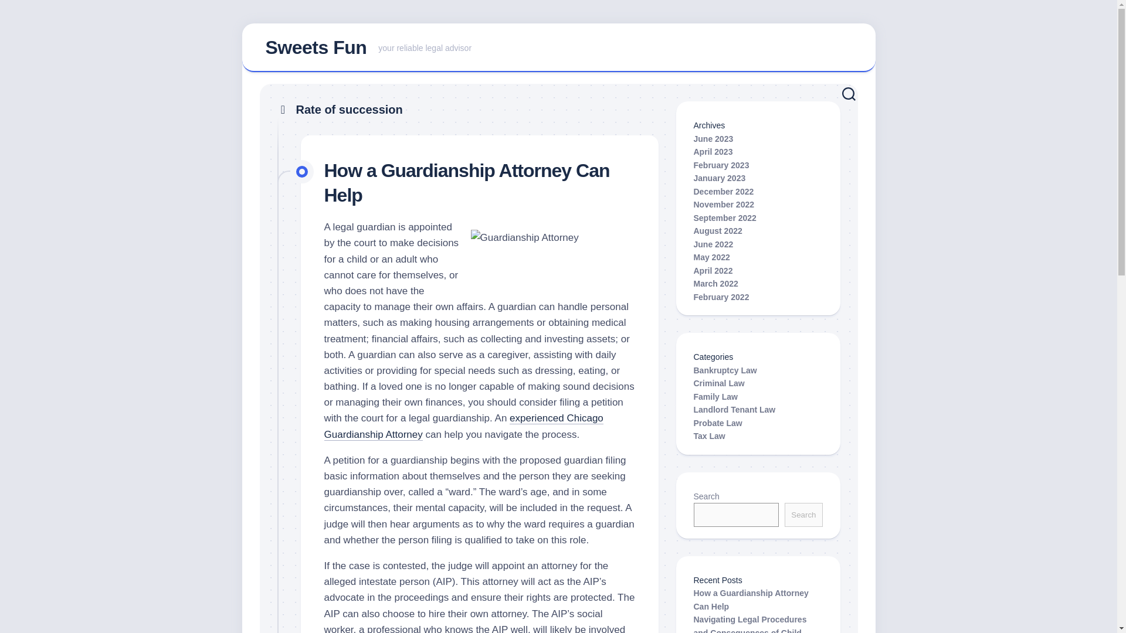  What do you see at coordinates (713, 244) in the screenshot?
I see `Search` at bounding box center [713, 244].